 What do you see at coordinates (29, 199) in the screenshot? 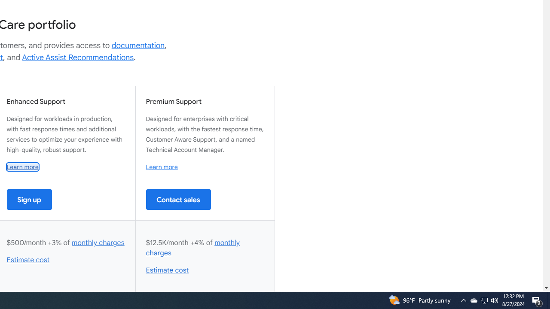
I see `Sign up` at bounding box center [29, 199].